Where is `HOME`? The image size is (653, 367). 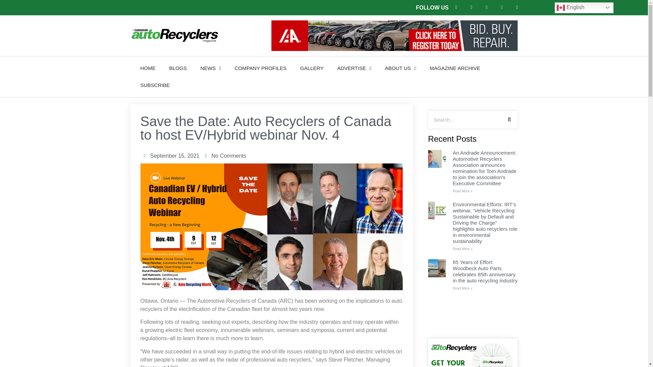
HOME is located at coordinates (148, 68).